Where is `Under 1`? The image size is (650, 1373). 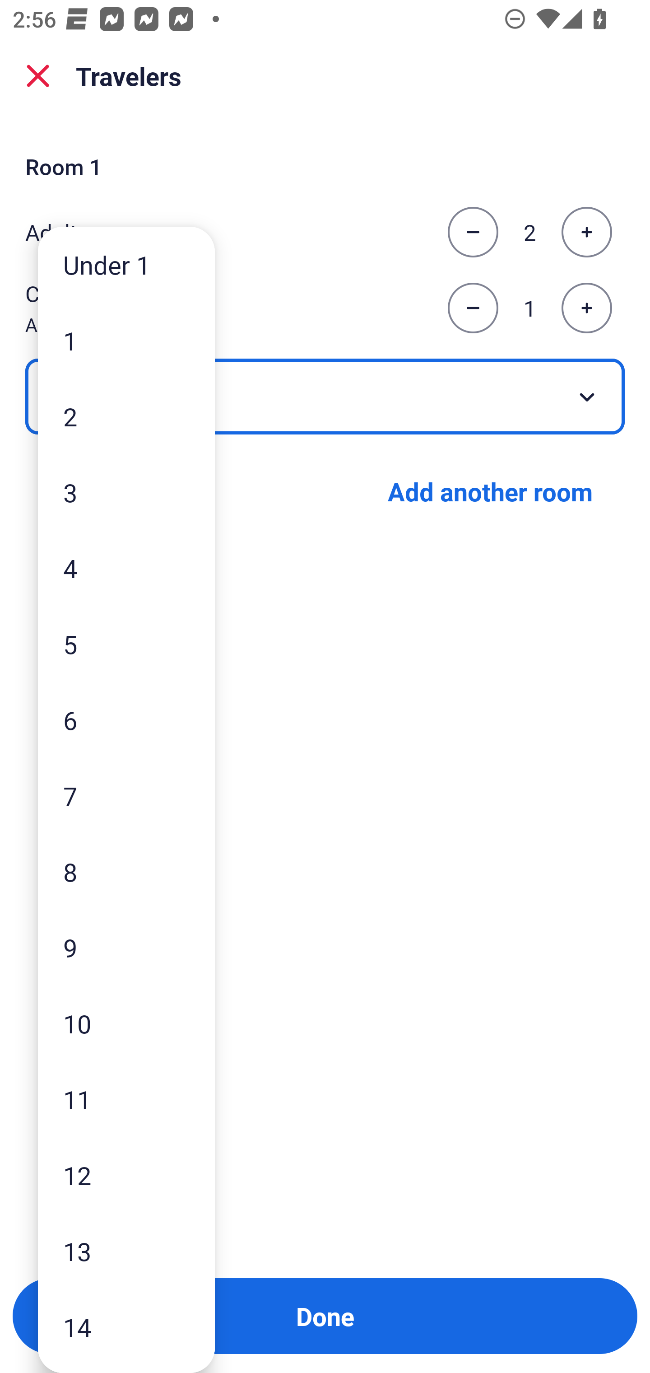 Under 1 is located at coordinates (126, 264).